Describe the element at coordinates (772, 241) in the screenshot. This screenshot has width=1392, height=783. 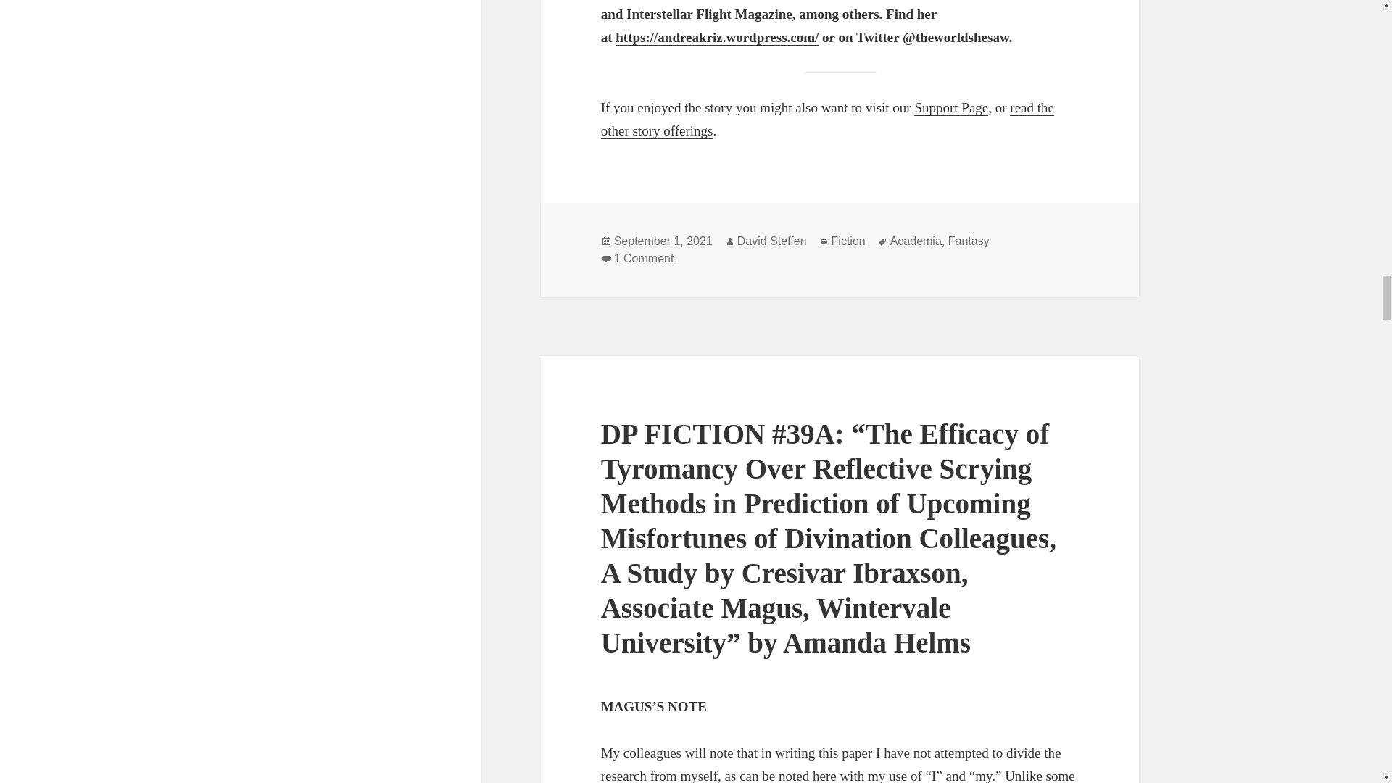
I see `David Steffen` at that location.